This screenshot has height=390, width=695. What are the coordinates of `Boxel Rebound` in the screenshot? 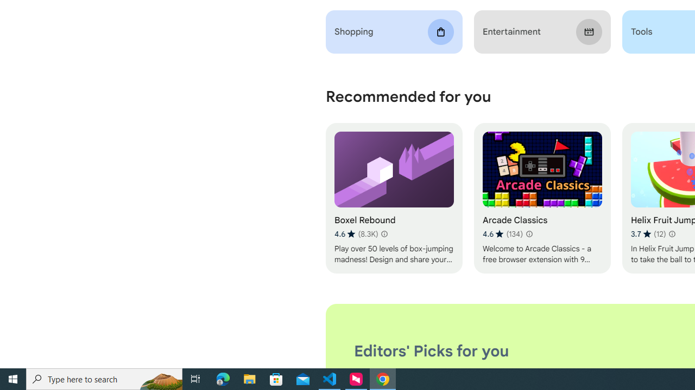 It's located at (394, 198).